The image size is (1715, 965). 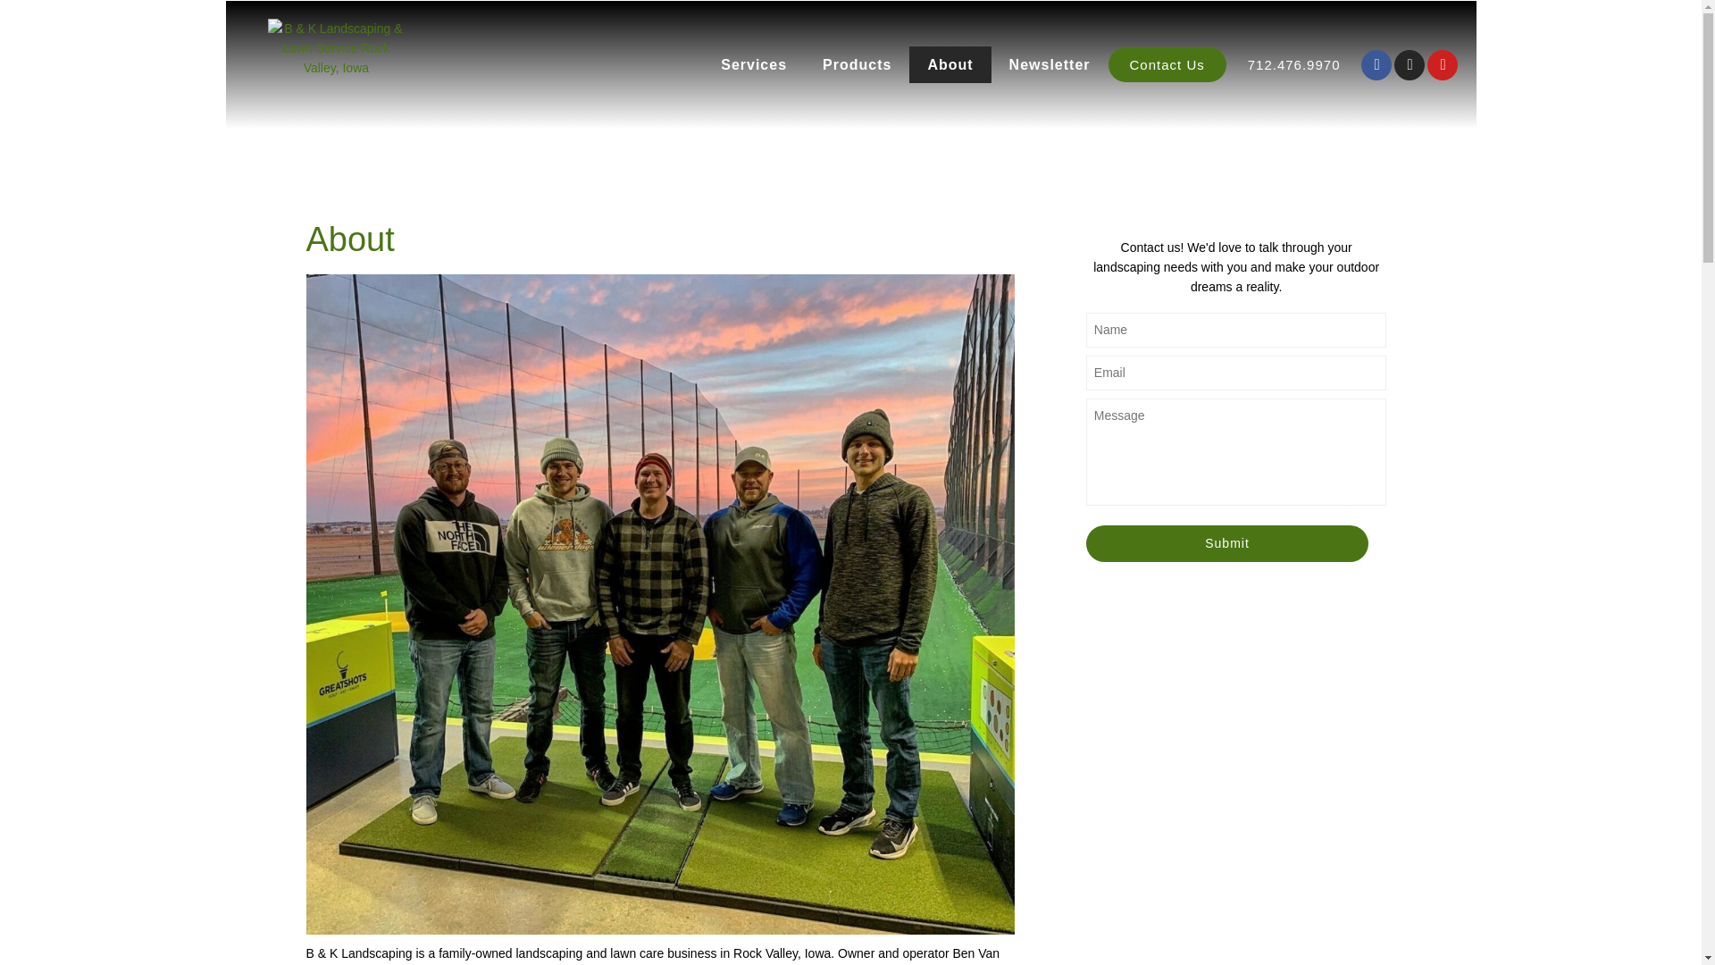 What do you see at coordinates (754, 64) in the screenshot?
I see `Services` at bounding box center [754, 64].